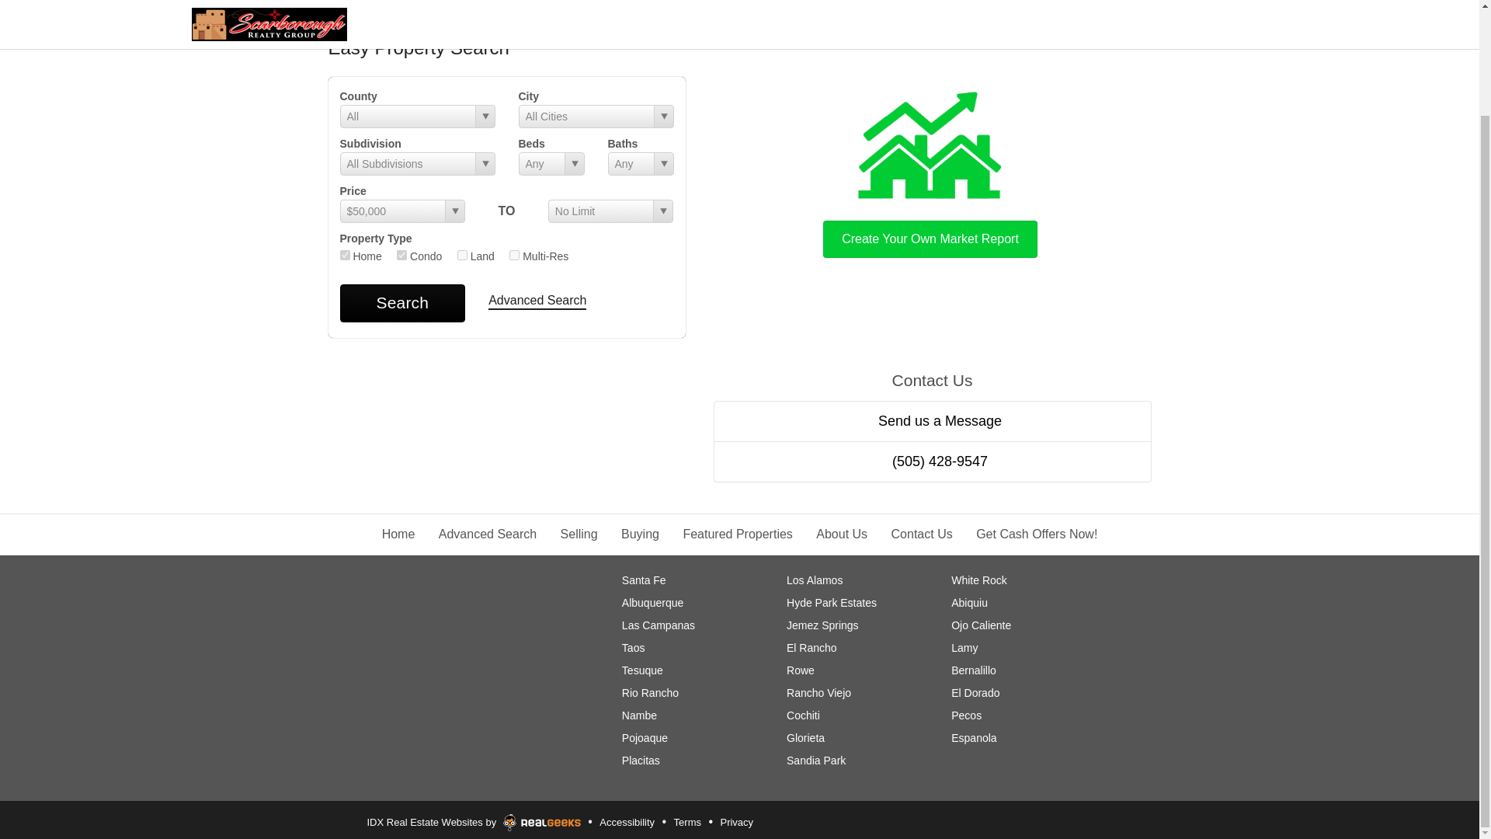 The width and height of the screenshot is (1491, 839). Describe the element at coordinates (537, 301) in the screenshot. I see `Advanced Search` at that location.